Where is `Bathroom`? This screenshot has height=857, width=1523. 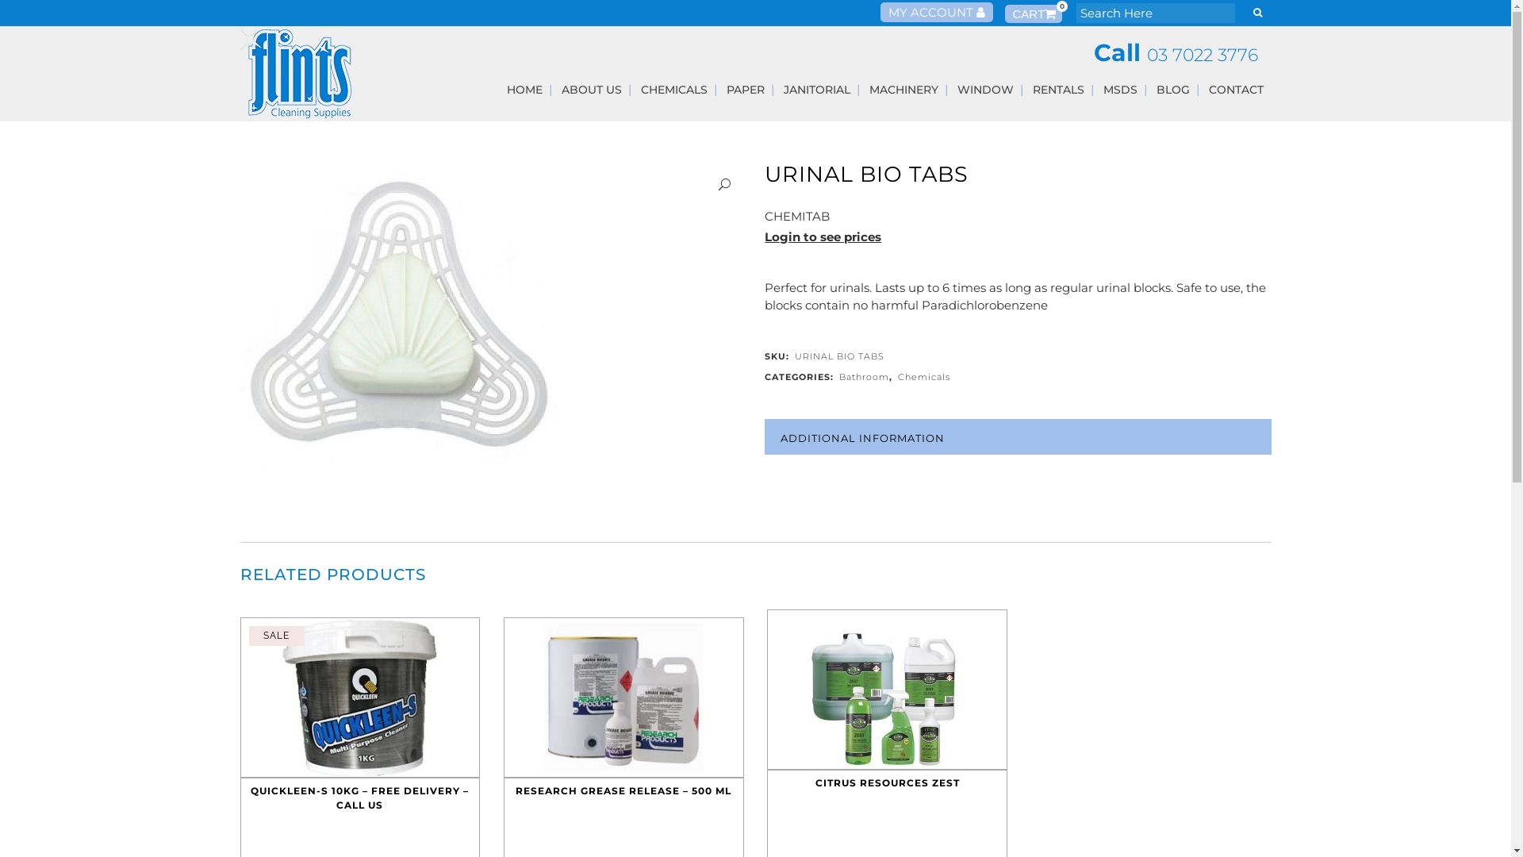
Bathroom is located at coordinates (865, 377).